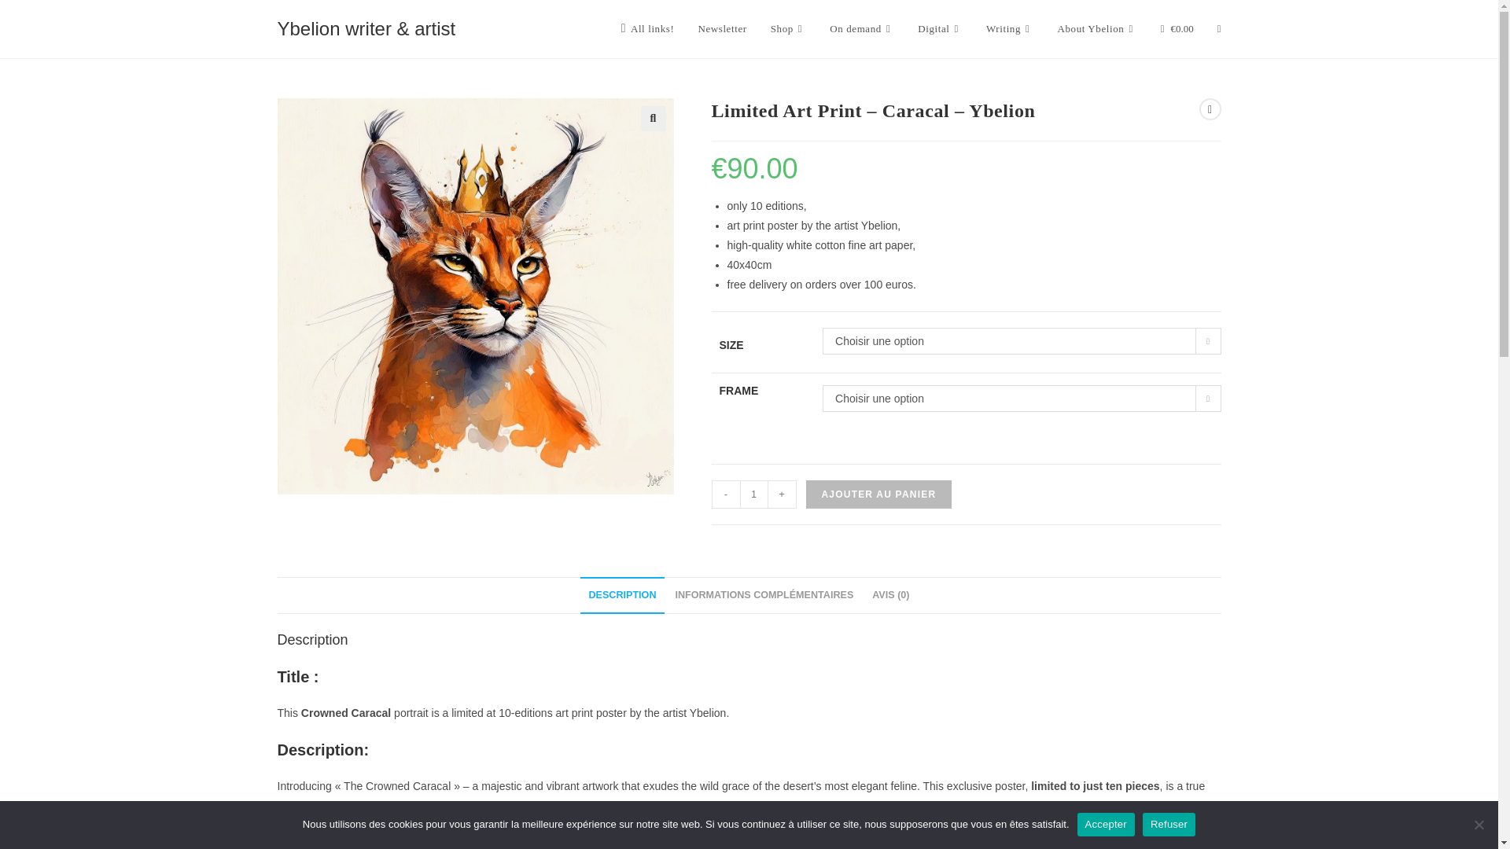 The height and width of the screenshot is (849, 1510). Describe the element at coordinates (753, 494) in the screenshot. I see `1` at that location.